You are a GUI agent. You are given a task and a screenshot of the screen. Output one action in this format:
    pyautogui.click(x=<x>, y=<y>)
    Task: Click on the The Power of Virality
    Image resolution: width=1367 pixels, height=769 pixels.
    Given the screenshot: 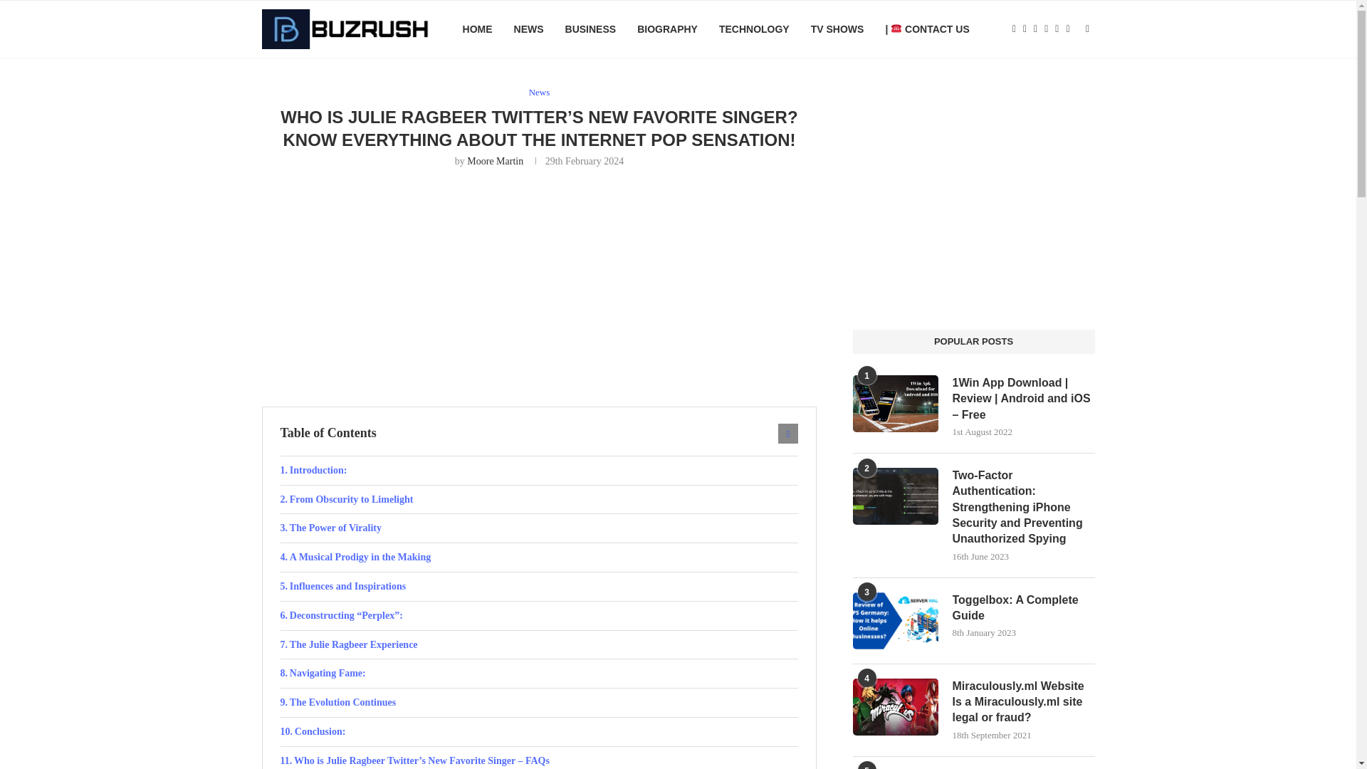 What is the action you would take?
    pyautogui.click(x=539, y=528)
    